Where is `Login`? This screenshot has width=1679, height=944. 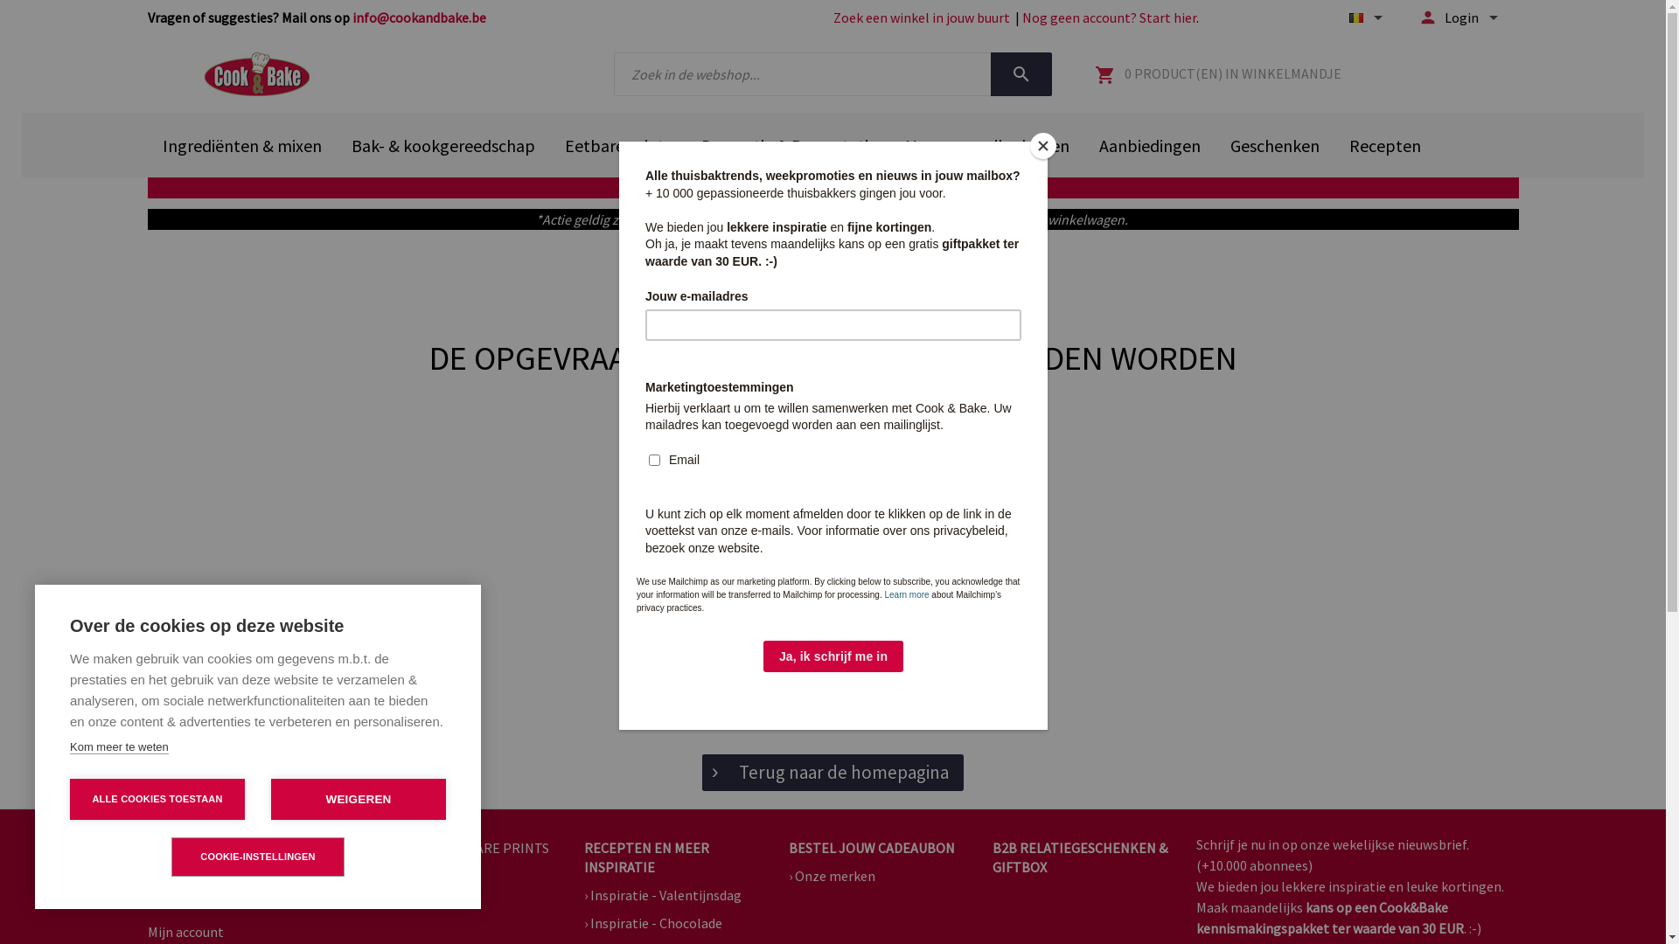 Login is located at coordinates (164, 890).